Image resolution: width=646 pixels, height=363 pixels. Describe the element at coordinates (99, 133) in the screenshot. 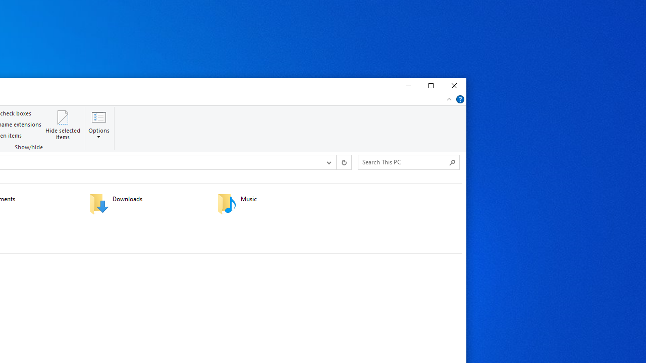

I see `Options` at that location.